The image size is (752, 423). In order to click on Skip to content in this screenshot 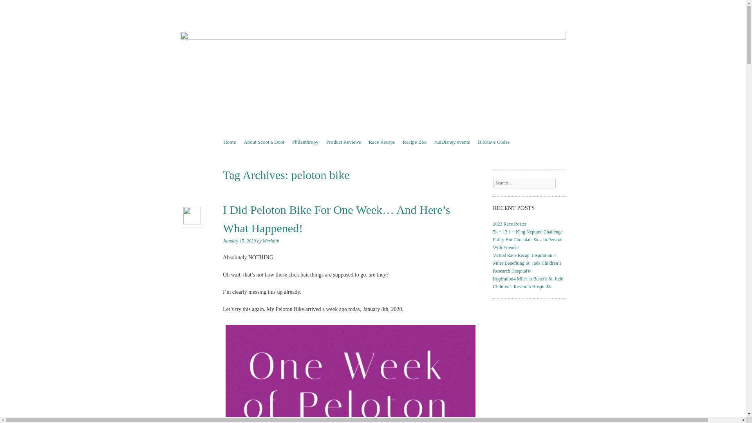, I will do `click(239, 142)`.